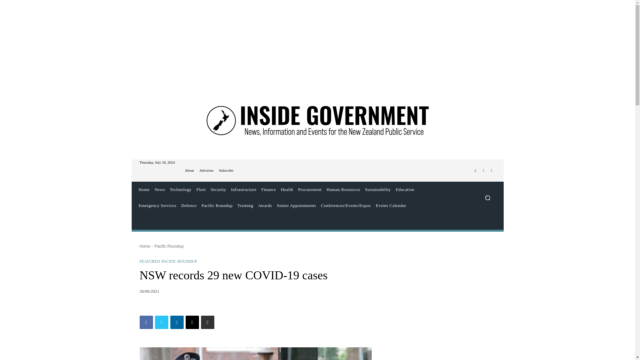 The height and width of the screenshot is (360, 640). I want to click on Health, so click(287, 189).